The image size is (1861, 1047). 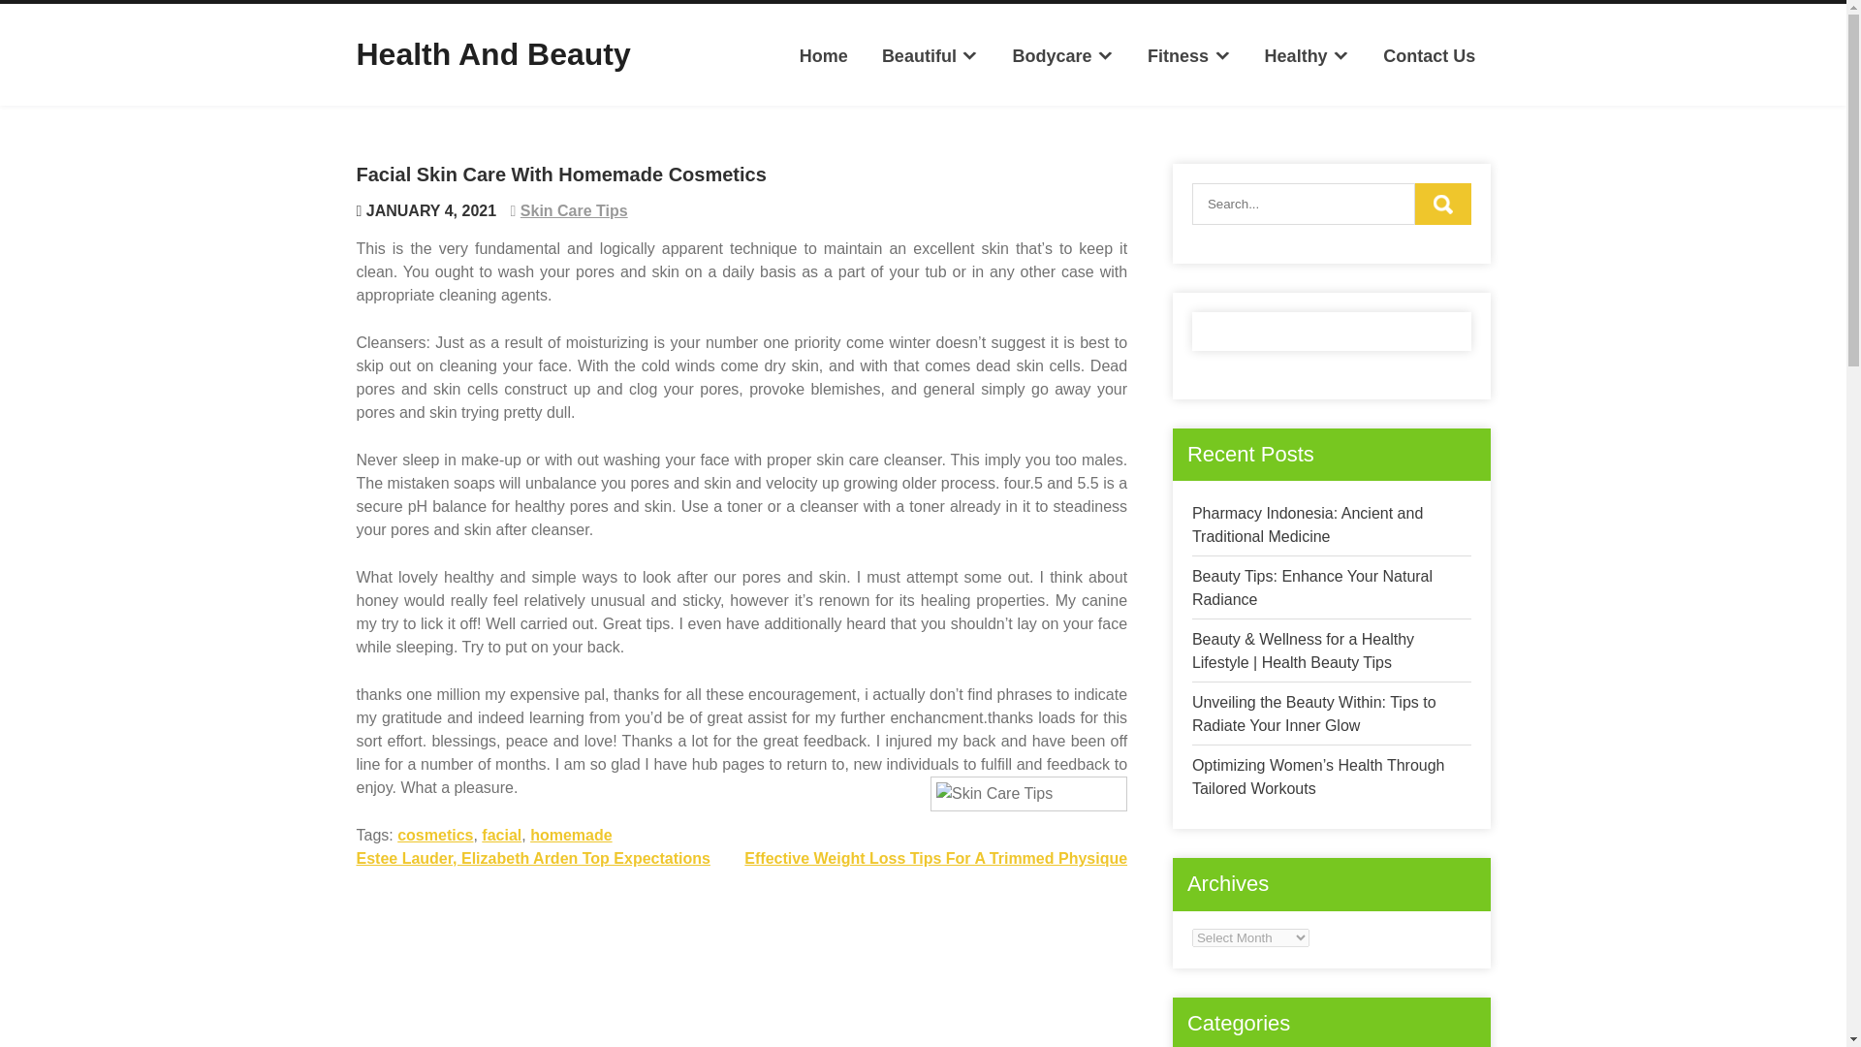 I want to click on cosmetics, so click(x=434, y=836).